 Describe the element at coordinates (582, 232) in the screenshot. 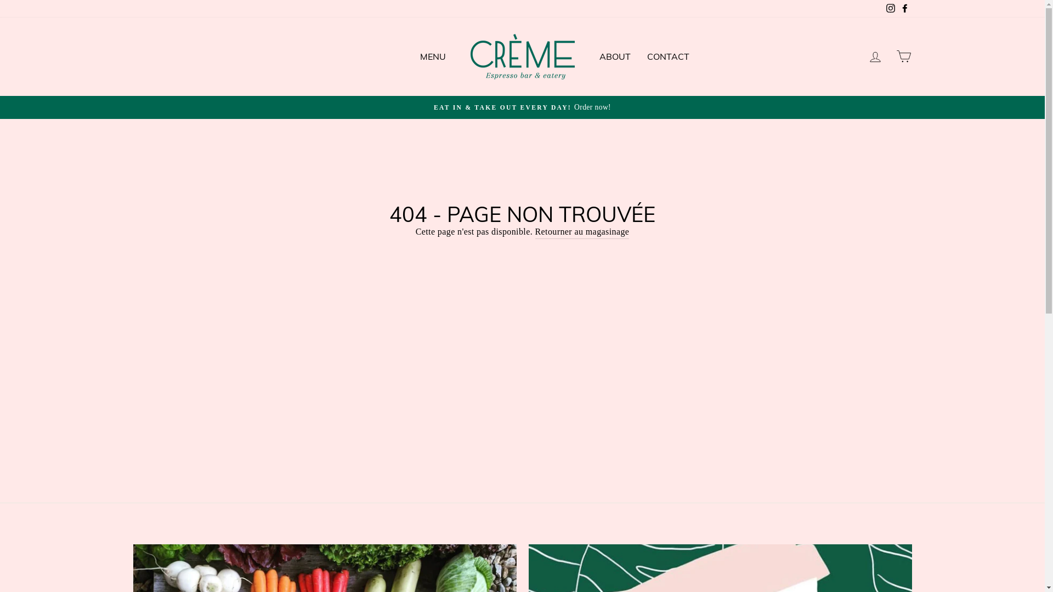

I see `Retourner au magasinage` at that location.